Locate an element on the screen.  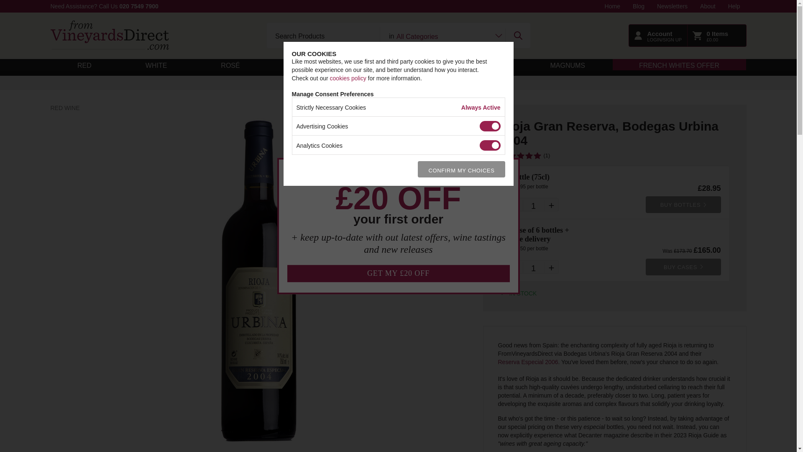
RED is located at coordinates (84, 64).